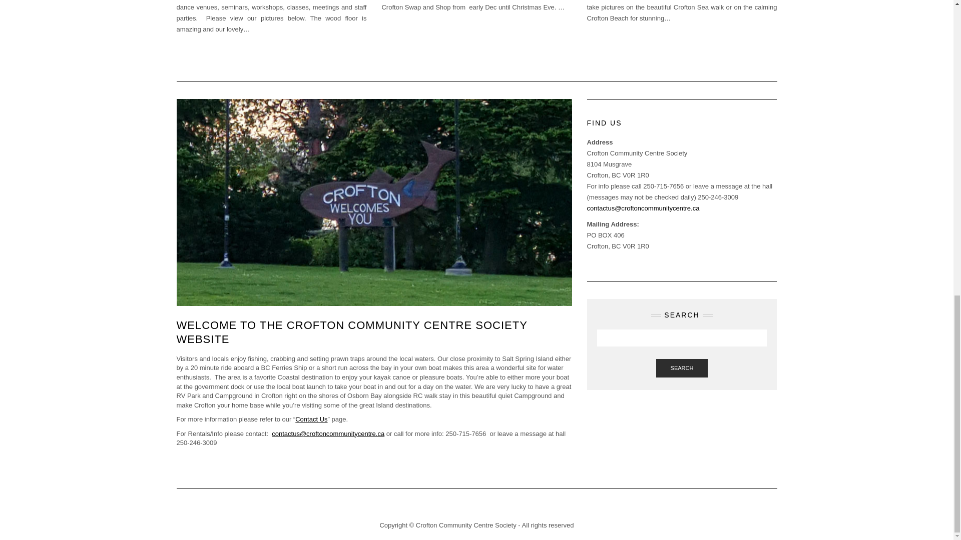 The height and width of the screenshot is (540, 961). Describe the element at coordinates (311, 419) in the screenshot. I see `Contact Us` at that location.